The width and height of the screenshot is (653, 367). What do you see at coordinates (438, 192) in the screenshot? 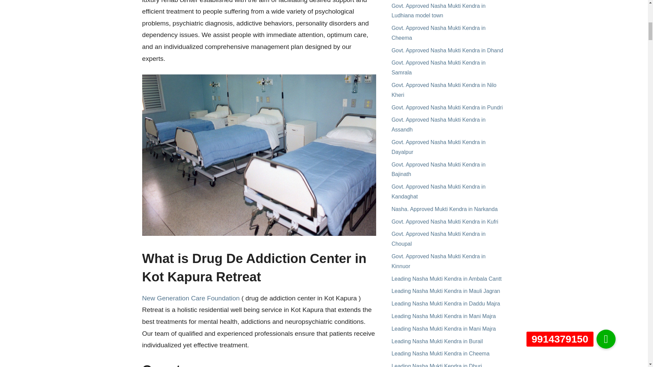
I see `Govt. Approved Nasha Mukti Kendra in Kandaghat ` at bounding box center [438, 192].